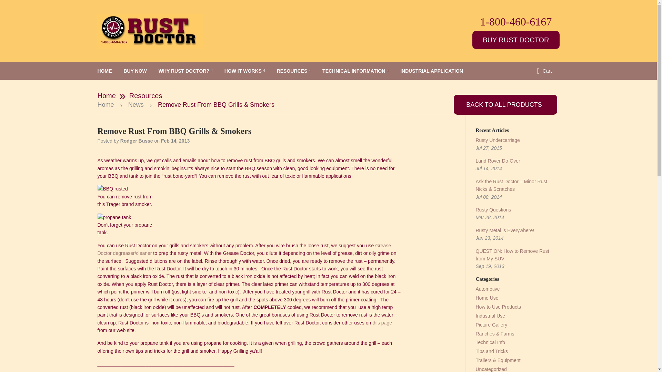  Describe the element at coordinates (105, 71) in the screenshot. I see `HOME` at that location.